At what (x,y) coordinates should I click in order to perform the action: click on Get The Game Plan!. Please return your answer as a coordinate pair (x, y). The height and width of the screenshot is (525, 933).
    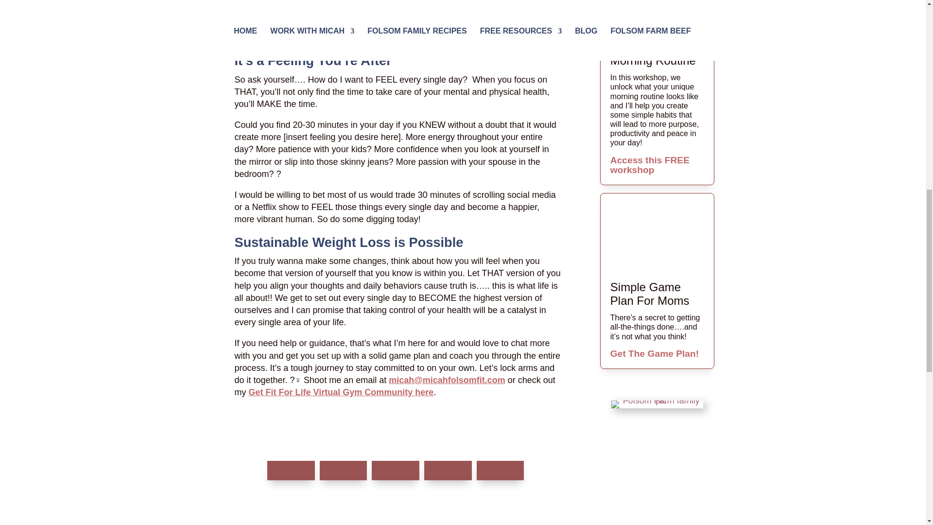
    Looking at the image, I should click on (654, 353).